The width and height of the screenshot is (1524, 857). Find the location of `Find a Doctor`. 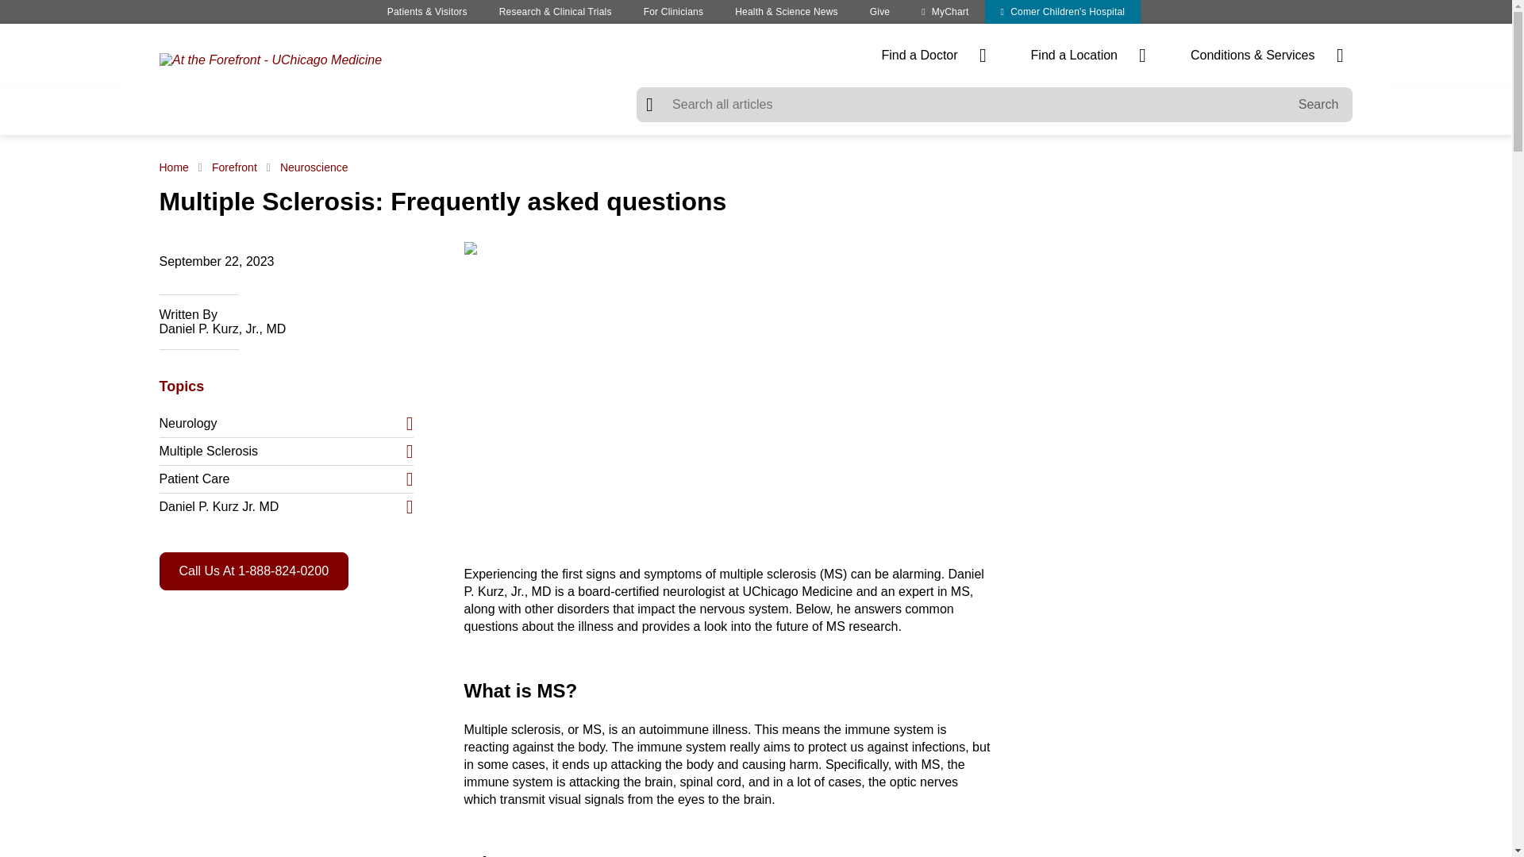

Find a Doctor is located at coordinates (933, 56).